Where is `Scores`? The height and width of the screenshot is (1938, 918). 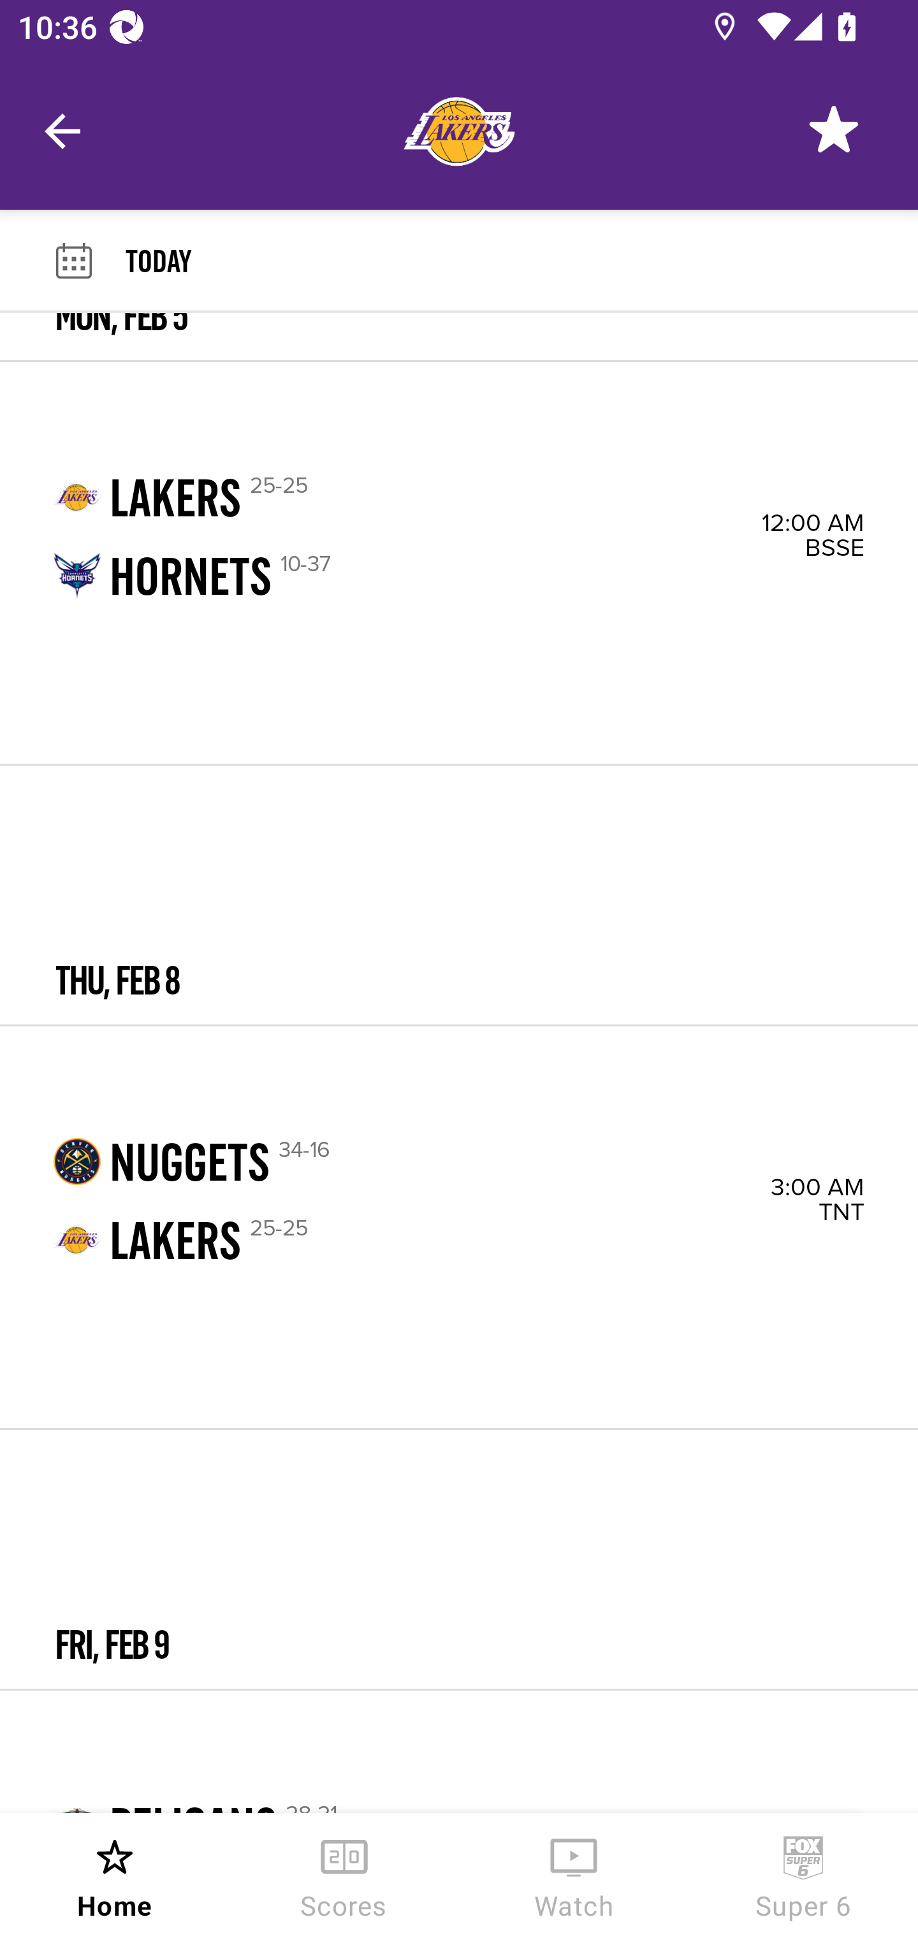 Scores is located at coordinates (344, 1876).